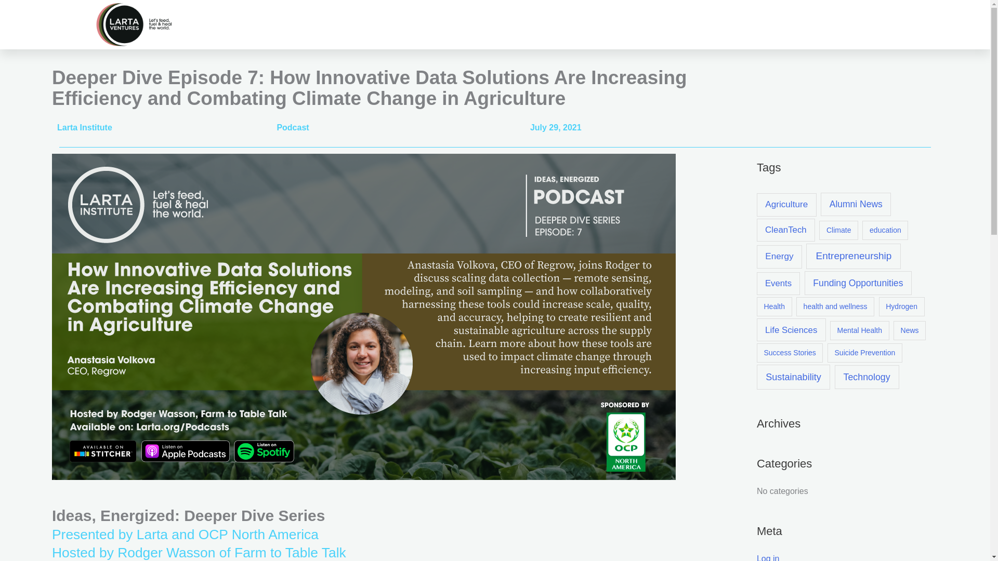  I want to click on Mental Health, so click(860, 330).